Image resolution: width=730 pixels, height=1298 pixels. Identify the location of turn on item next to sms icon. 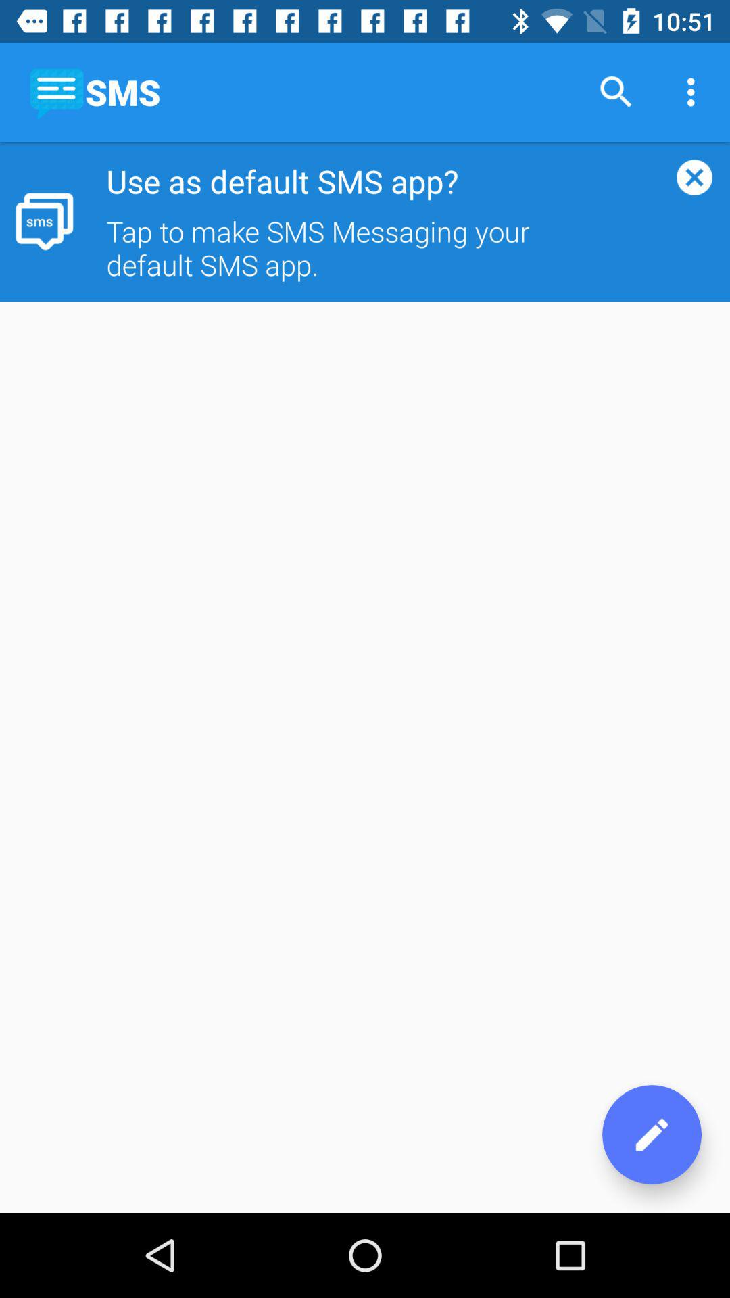
(616, 92).